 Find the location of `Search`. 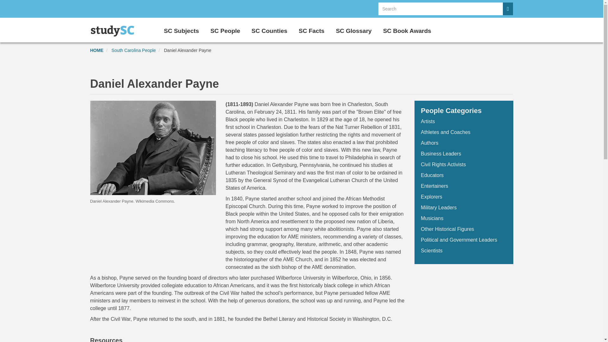

Search is located at coordinates (508, 9).